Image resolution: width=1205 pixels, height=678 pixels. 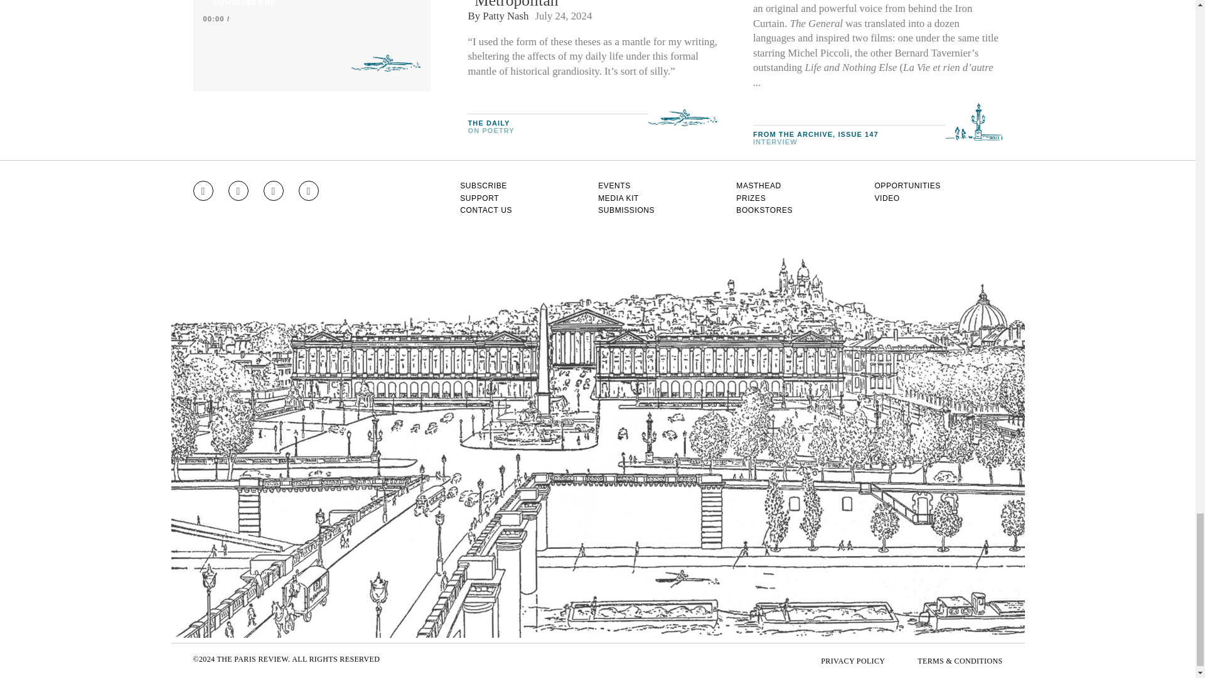 What do you see at coordinates (309, 191) in the screenshot?
I see `Go to RSS feed` at bounding box center [309, 191].